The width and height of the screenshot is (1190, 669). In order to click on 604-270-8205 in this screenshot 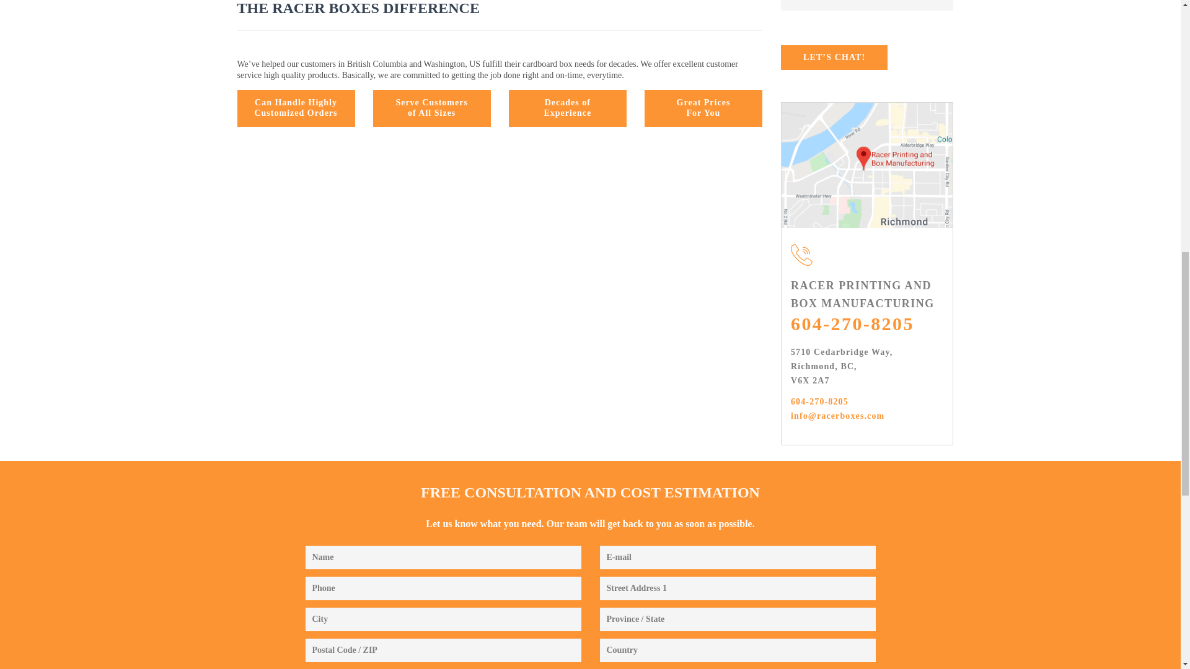, I will do `click(819, 401)`.